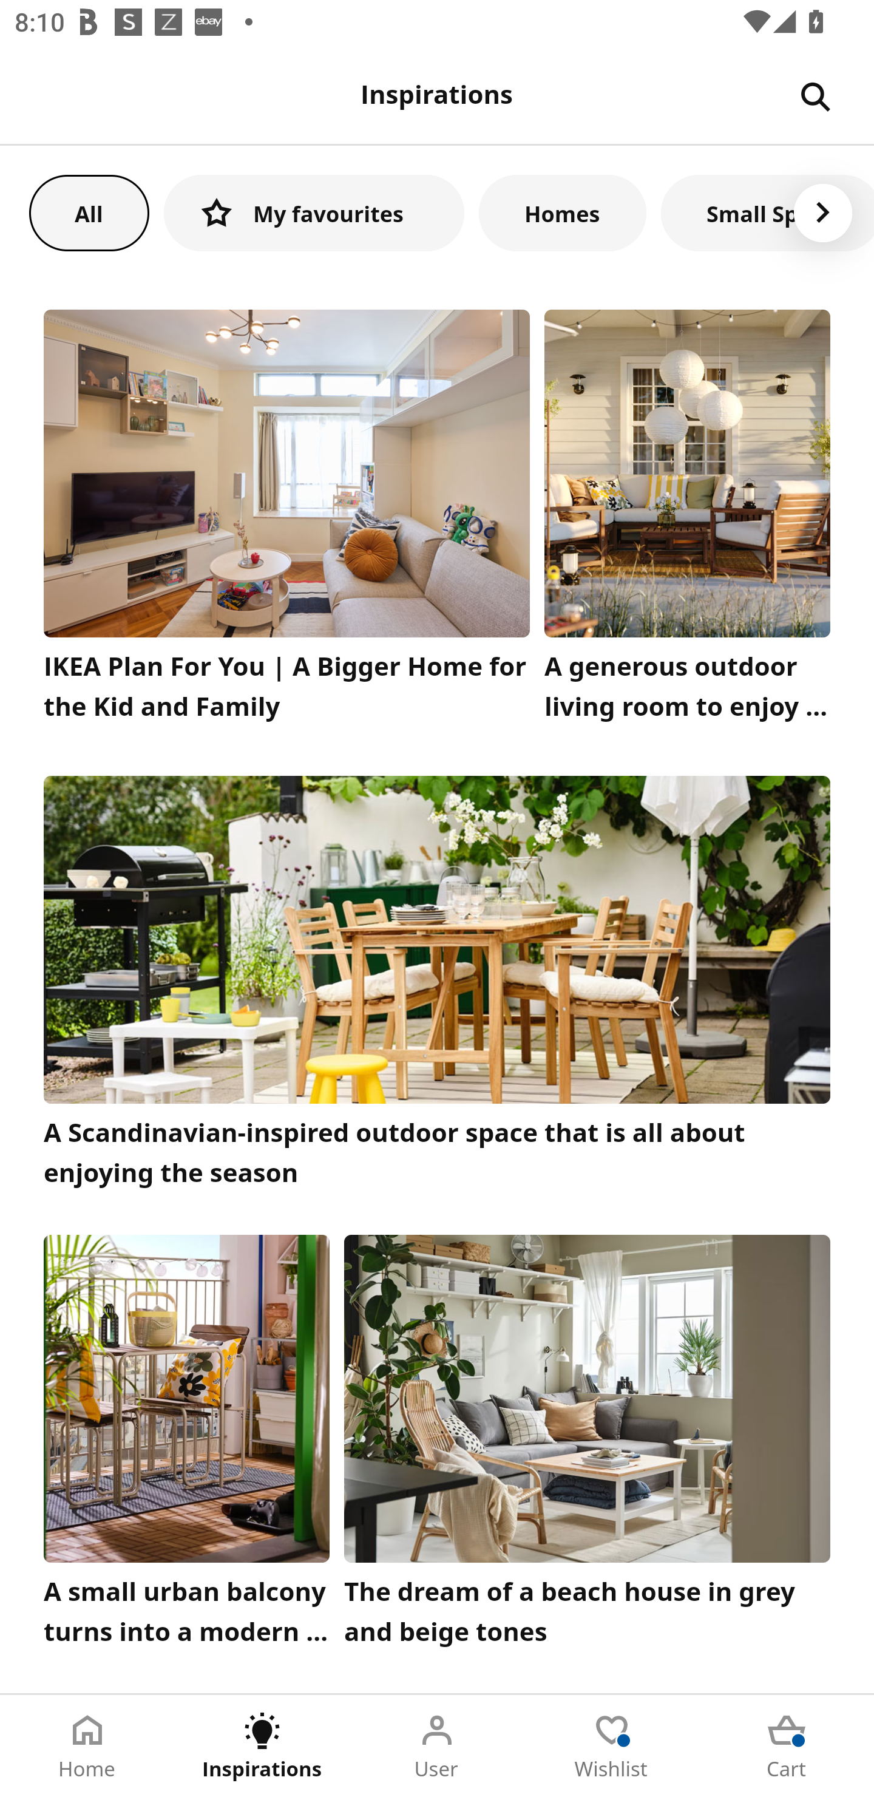  What do you see at coordinates (787, 1746) in the screenshot?
I see `Cart
Tab 5 of 5` at bounding box center [787, 1746].